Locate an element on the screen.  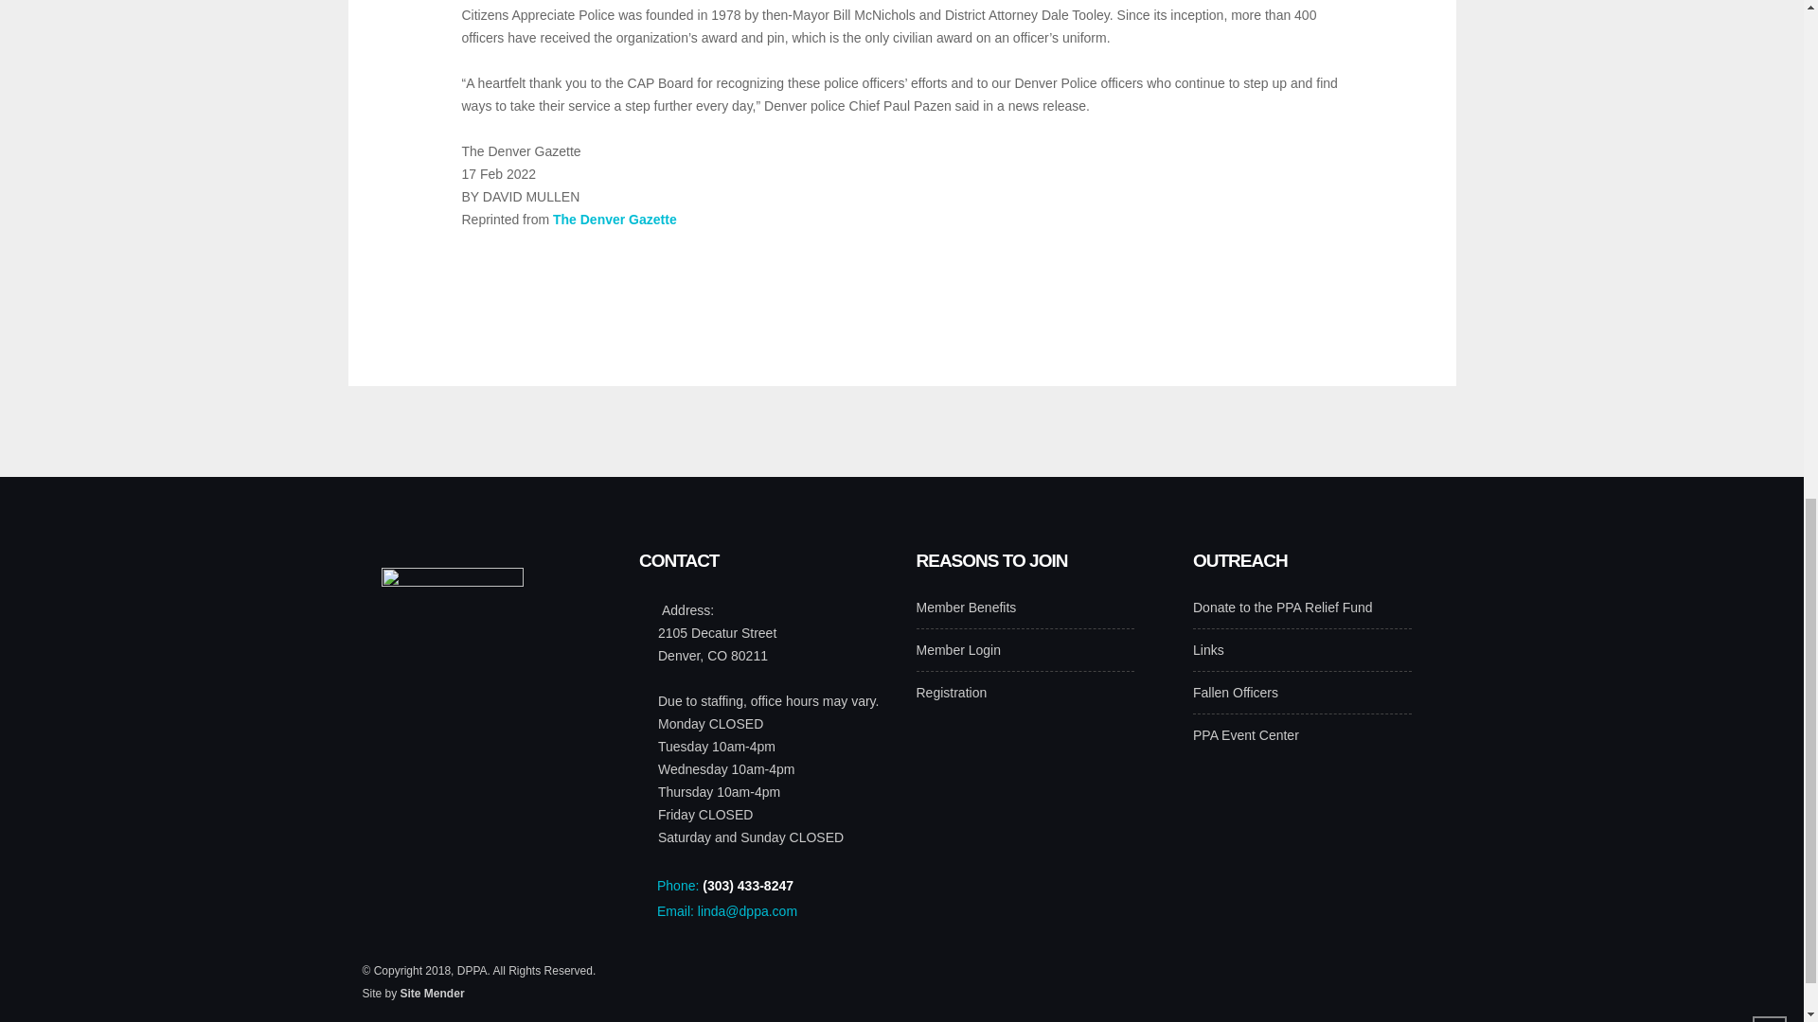
Site Mender is located at coordinates (432, 994).